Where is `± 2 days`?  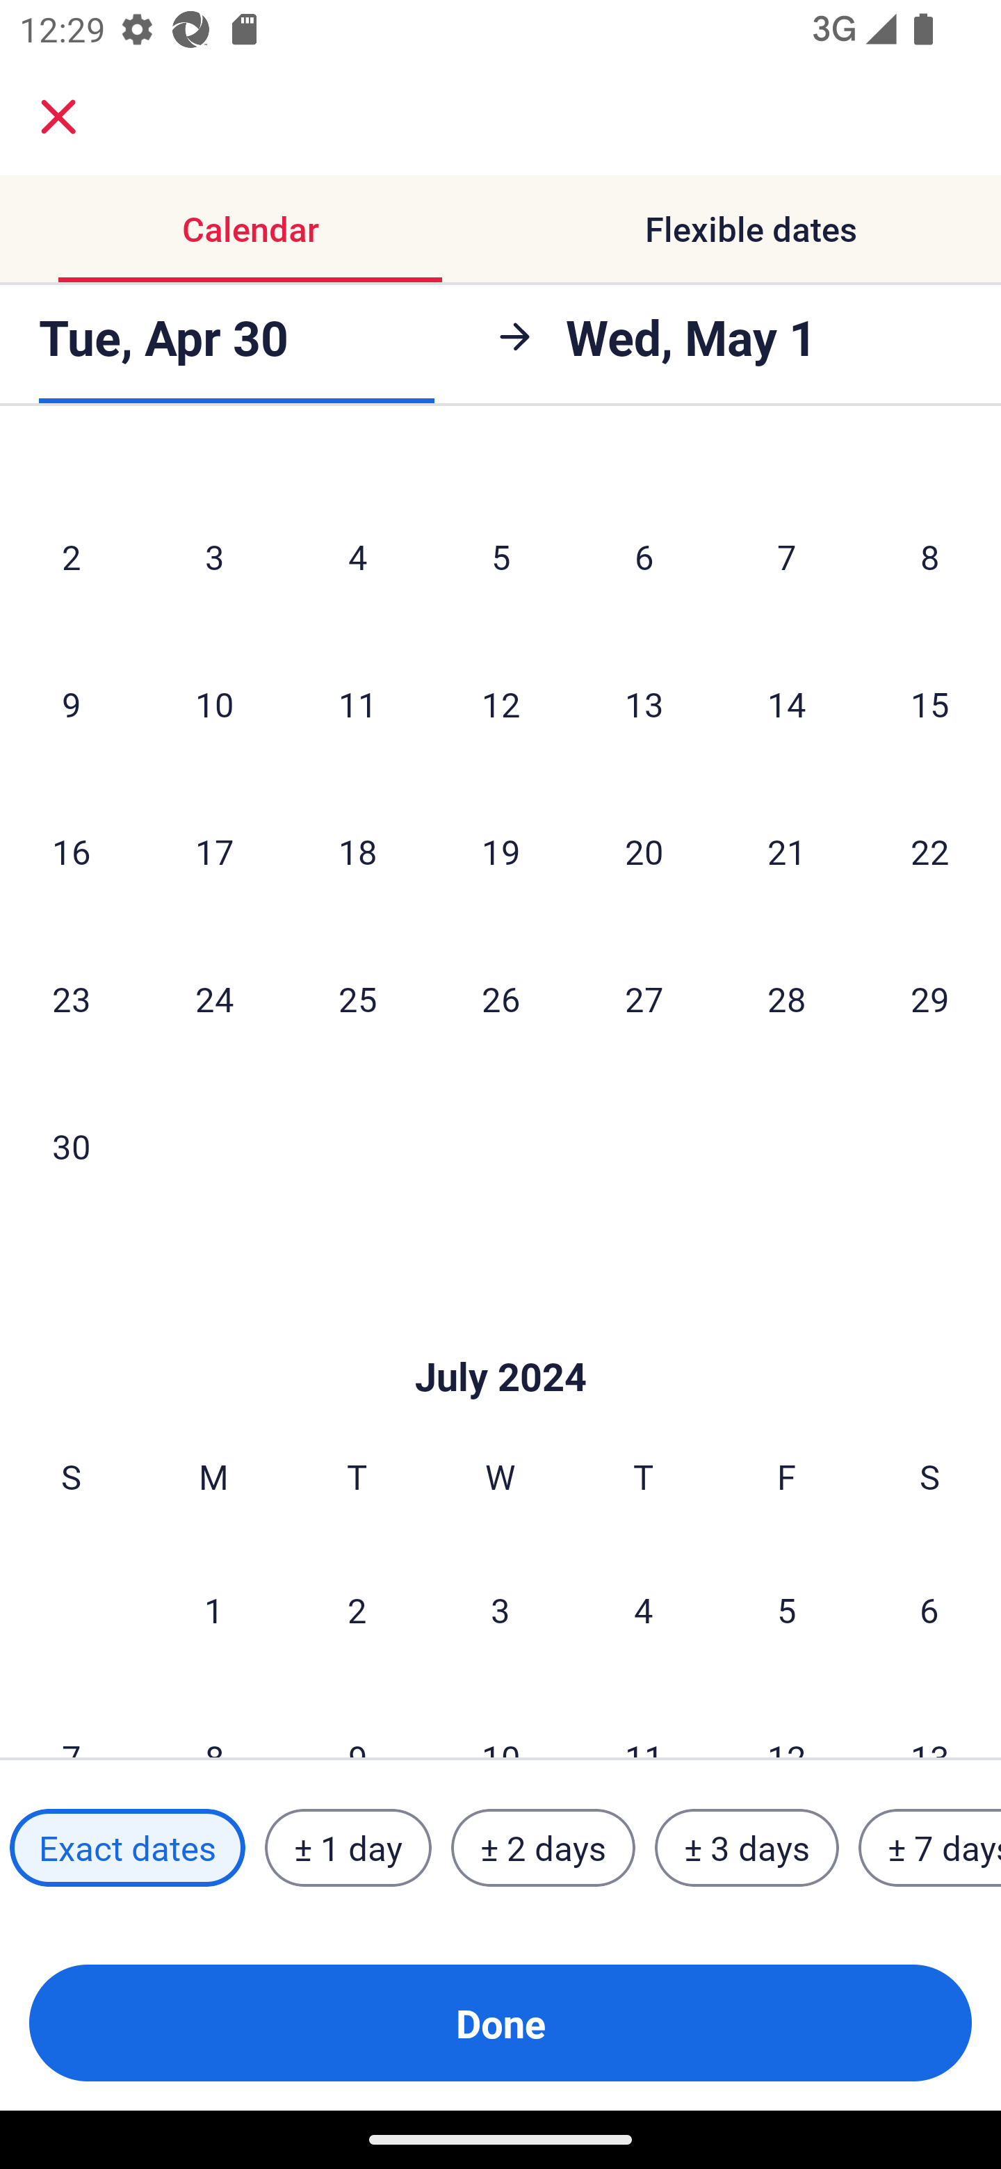 ± 2 days is located at coordinates (544, 1848).